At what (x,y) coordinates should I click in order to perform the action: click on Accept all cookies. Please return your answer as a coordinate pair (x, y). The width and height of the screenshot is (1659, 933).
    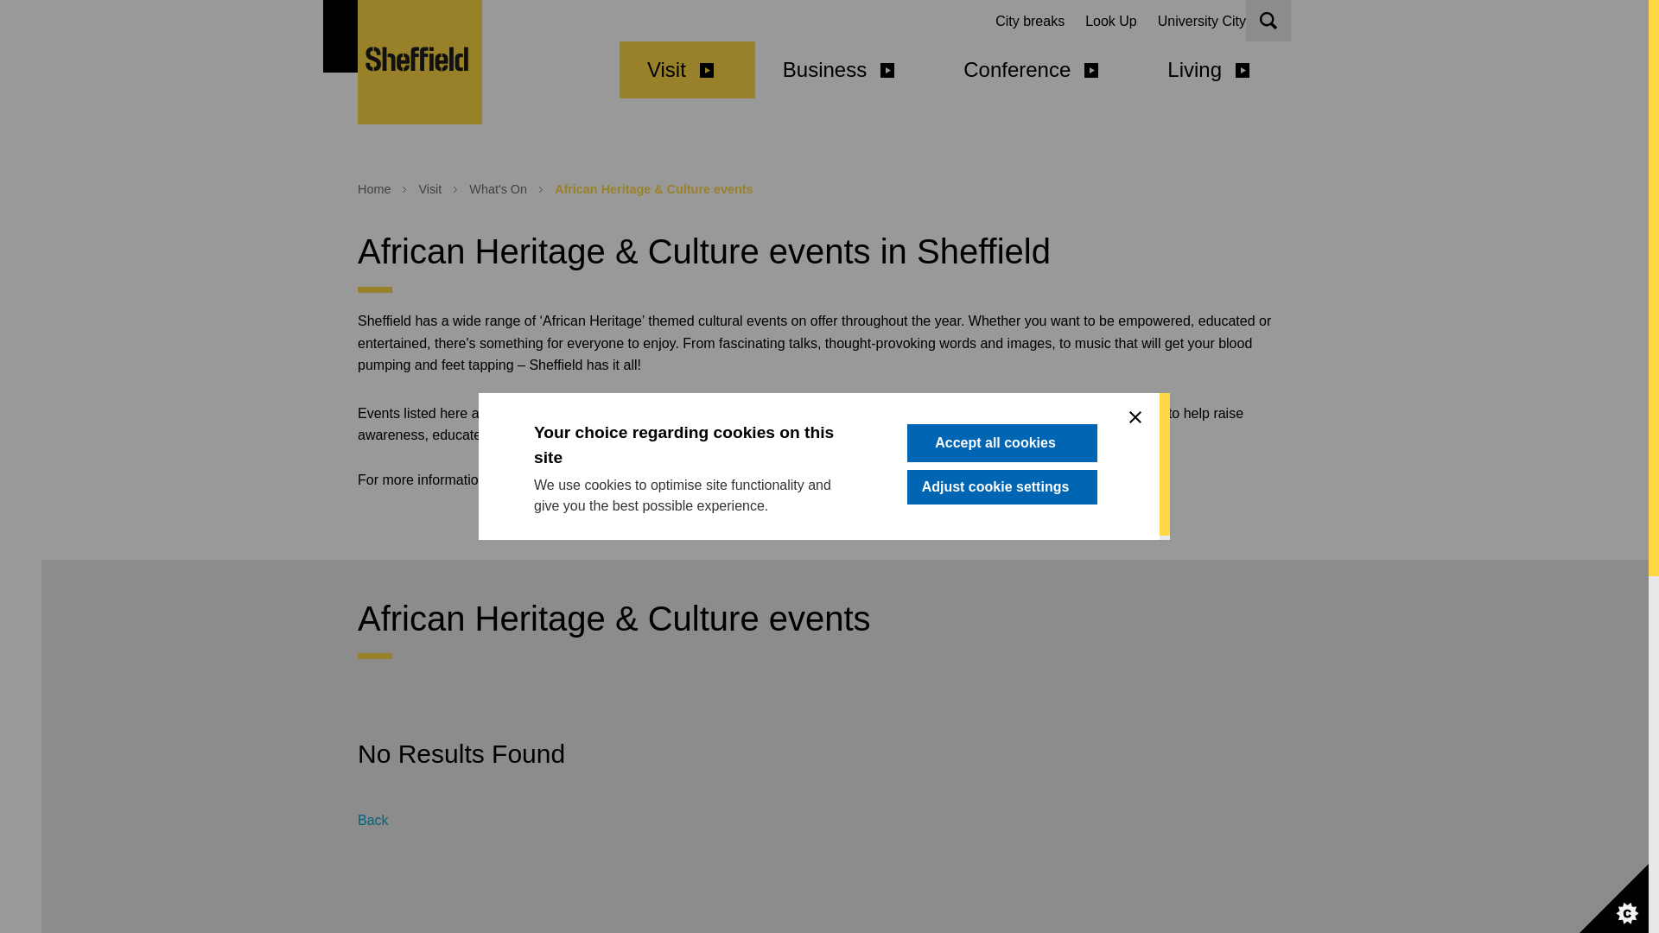
    Looking at the image, I should click on (1002, 444).